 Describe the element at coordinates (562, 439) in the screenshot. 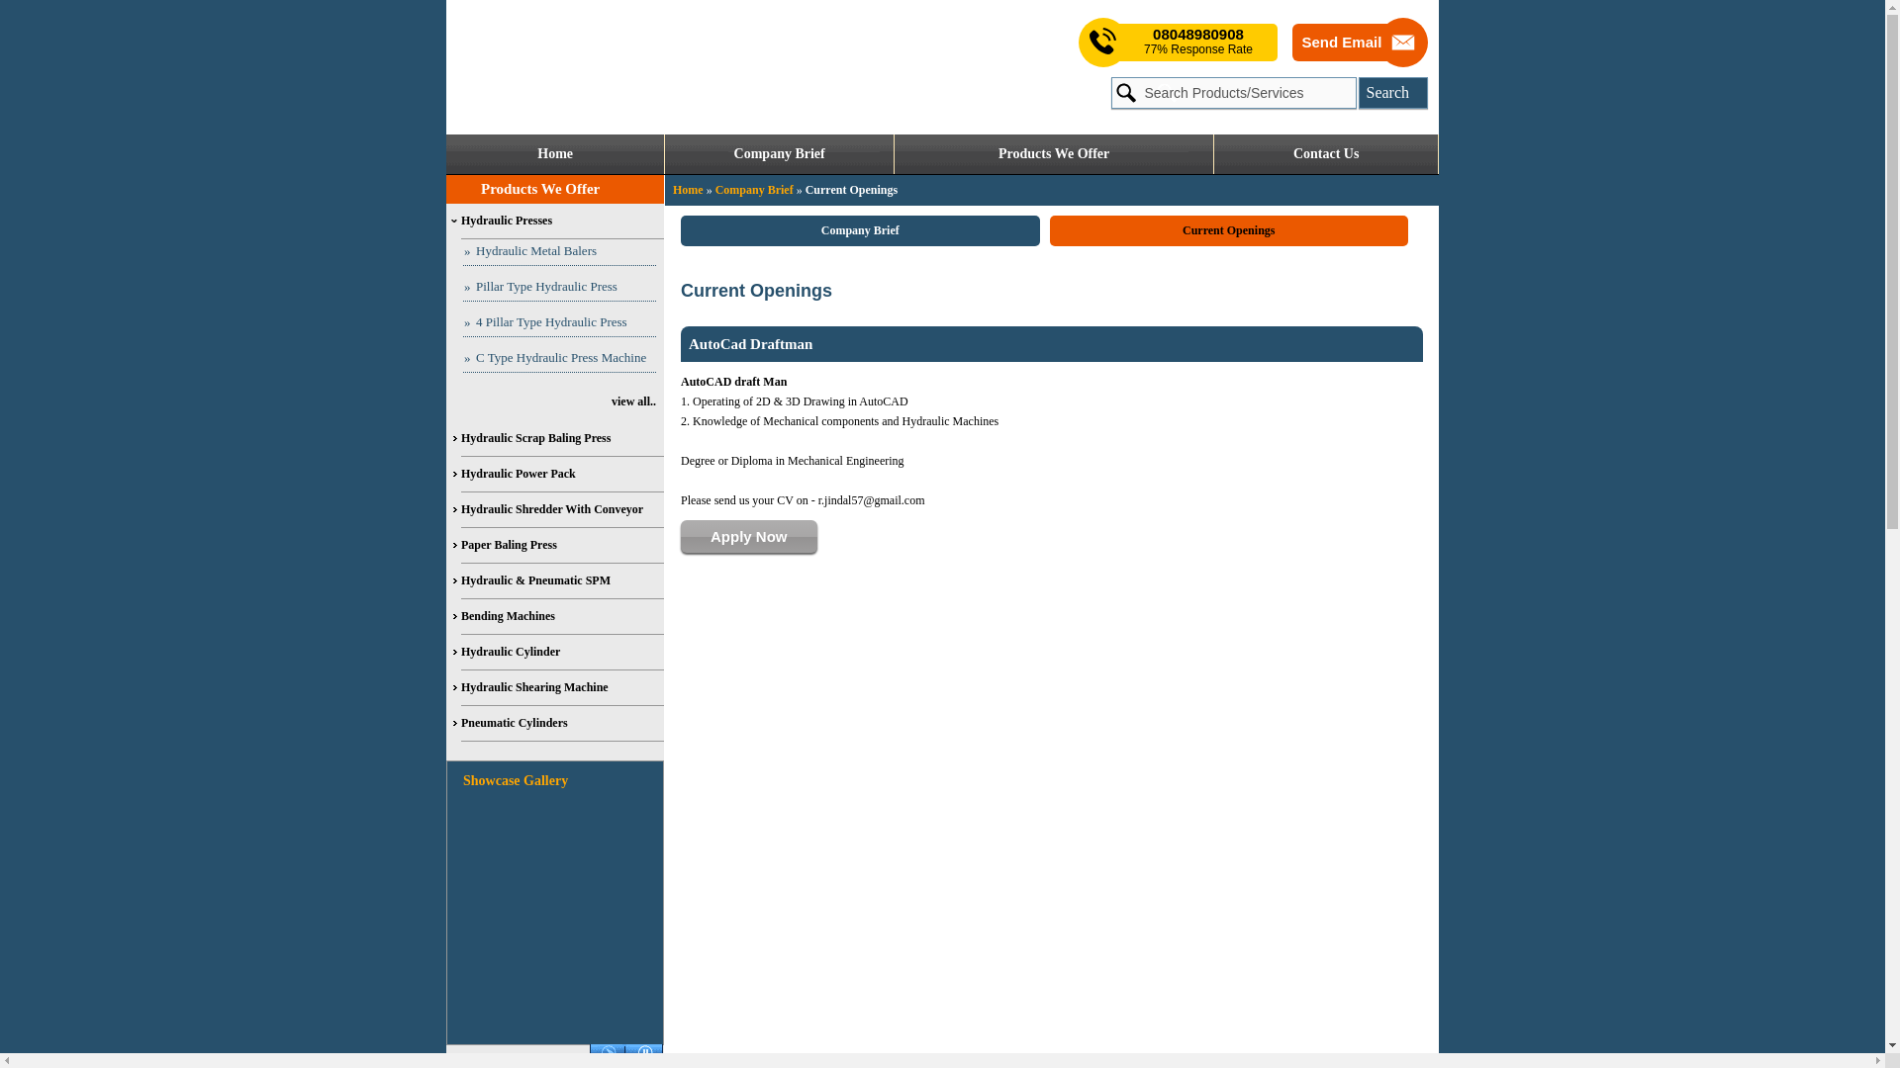

I see `Hydraulic Scrap Baling Press` at that location.